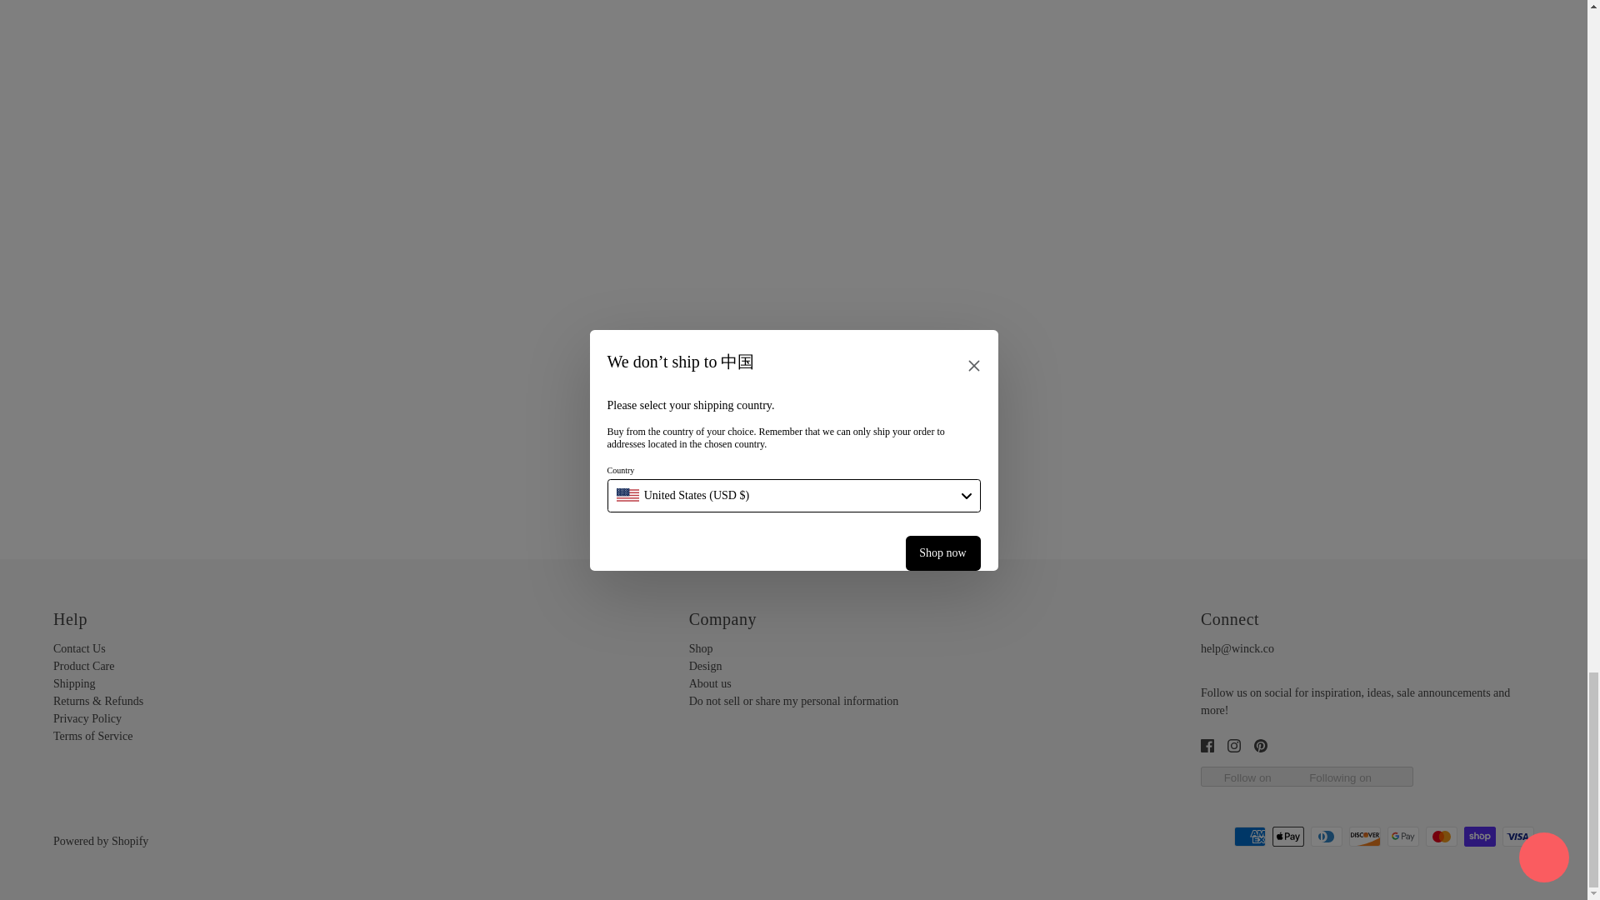 This screenshot has width=1600, height=900. Describe the element at coordinates (702, 648) in the screenshot. I see `Shop` at that location.